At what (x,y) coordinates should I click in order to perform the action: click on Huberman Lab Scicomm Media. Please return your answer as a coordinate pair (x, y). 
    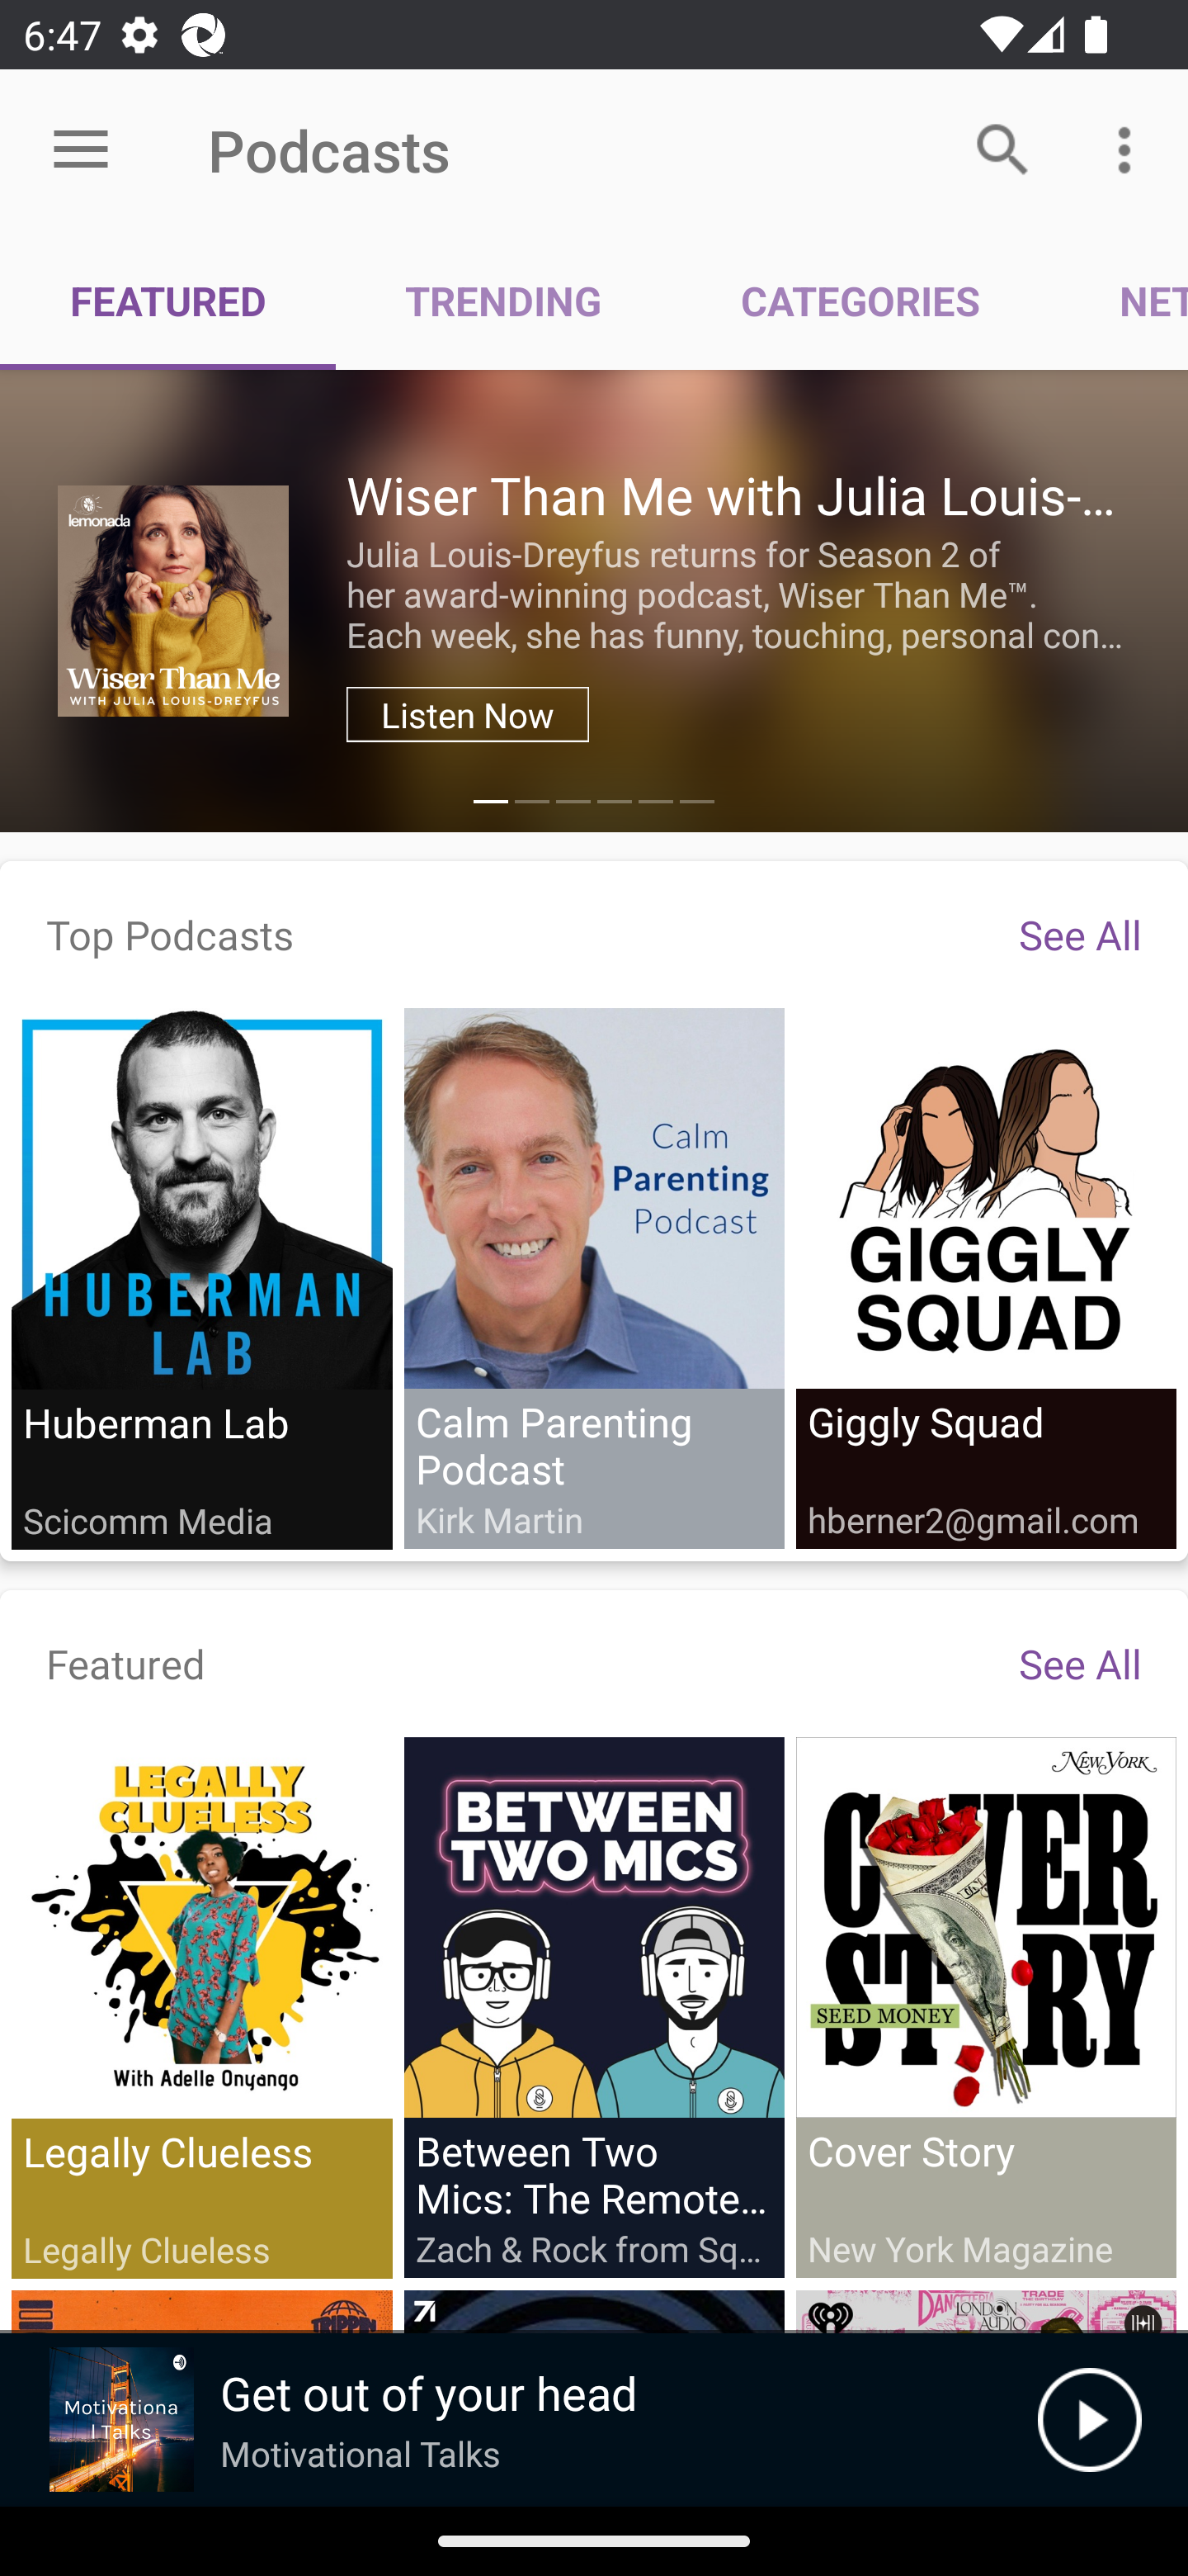
    Looking at the image, I should click on (202, 1278).